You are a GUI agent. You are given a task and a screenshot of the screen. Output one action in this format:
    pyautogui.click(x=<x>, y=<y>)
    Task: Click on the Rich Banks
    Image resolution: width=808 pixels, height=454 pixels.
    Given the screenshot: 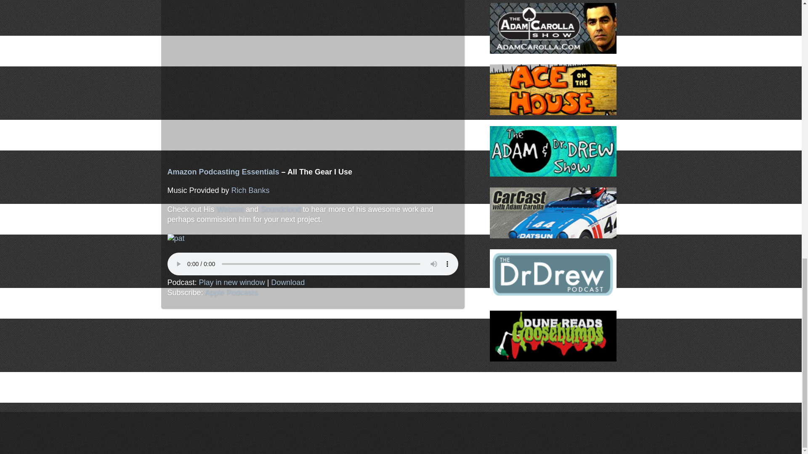 What is the action you would take?
    pyautogui.click(x=250, y=190)
    